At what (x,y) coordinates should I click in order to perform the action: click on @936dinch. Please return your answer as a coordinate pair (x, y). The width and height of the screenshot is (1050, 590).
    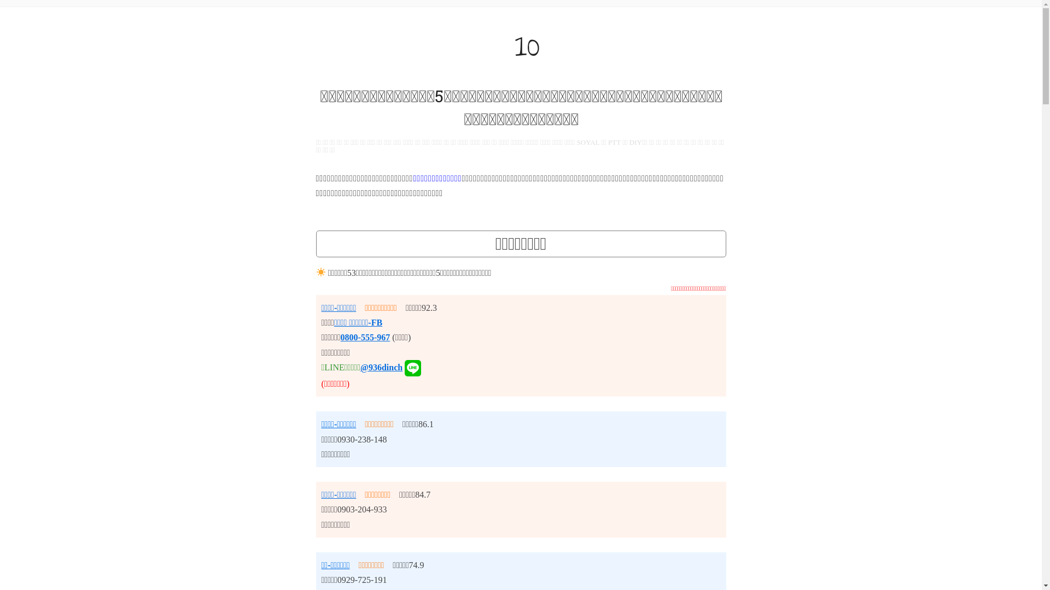
    Looking at the image, I should click on (382, 367).